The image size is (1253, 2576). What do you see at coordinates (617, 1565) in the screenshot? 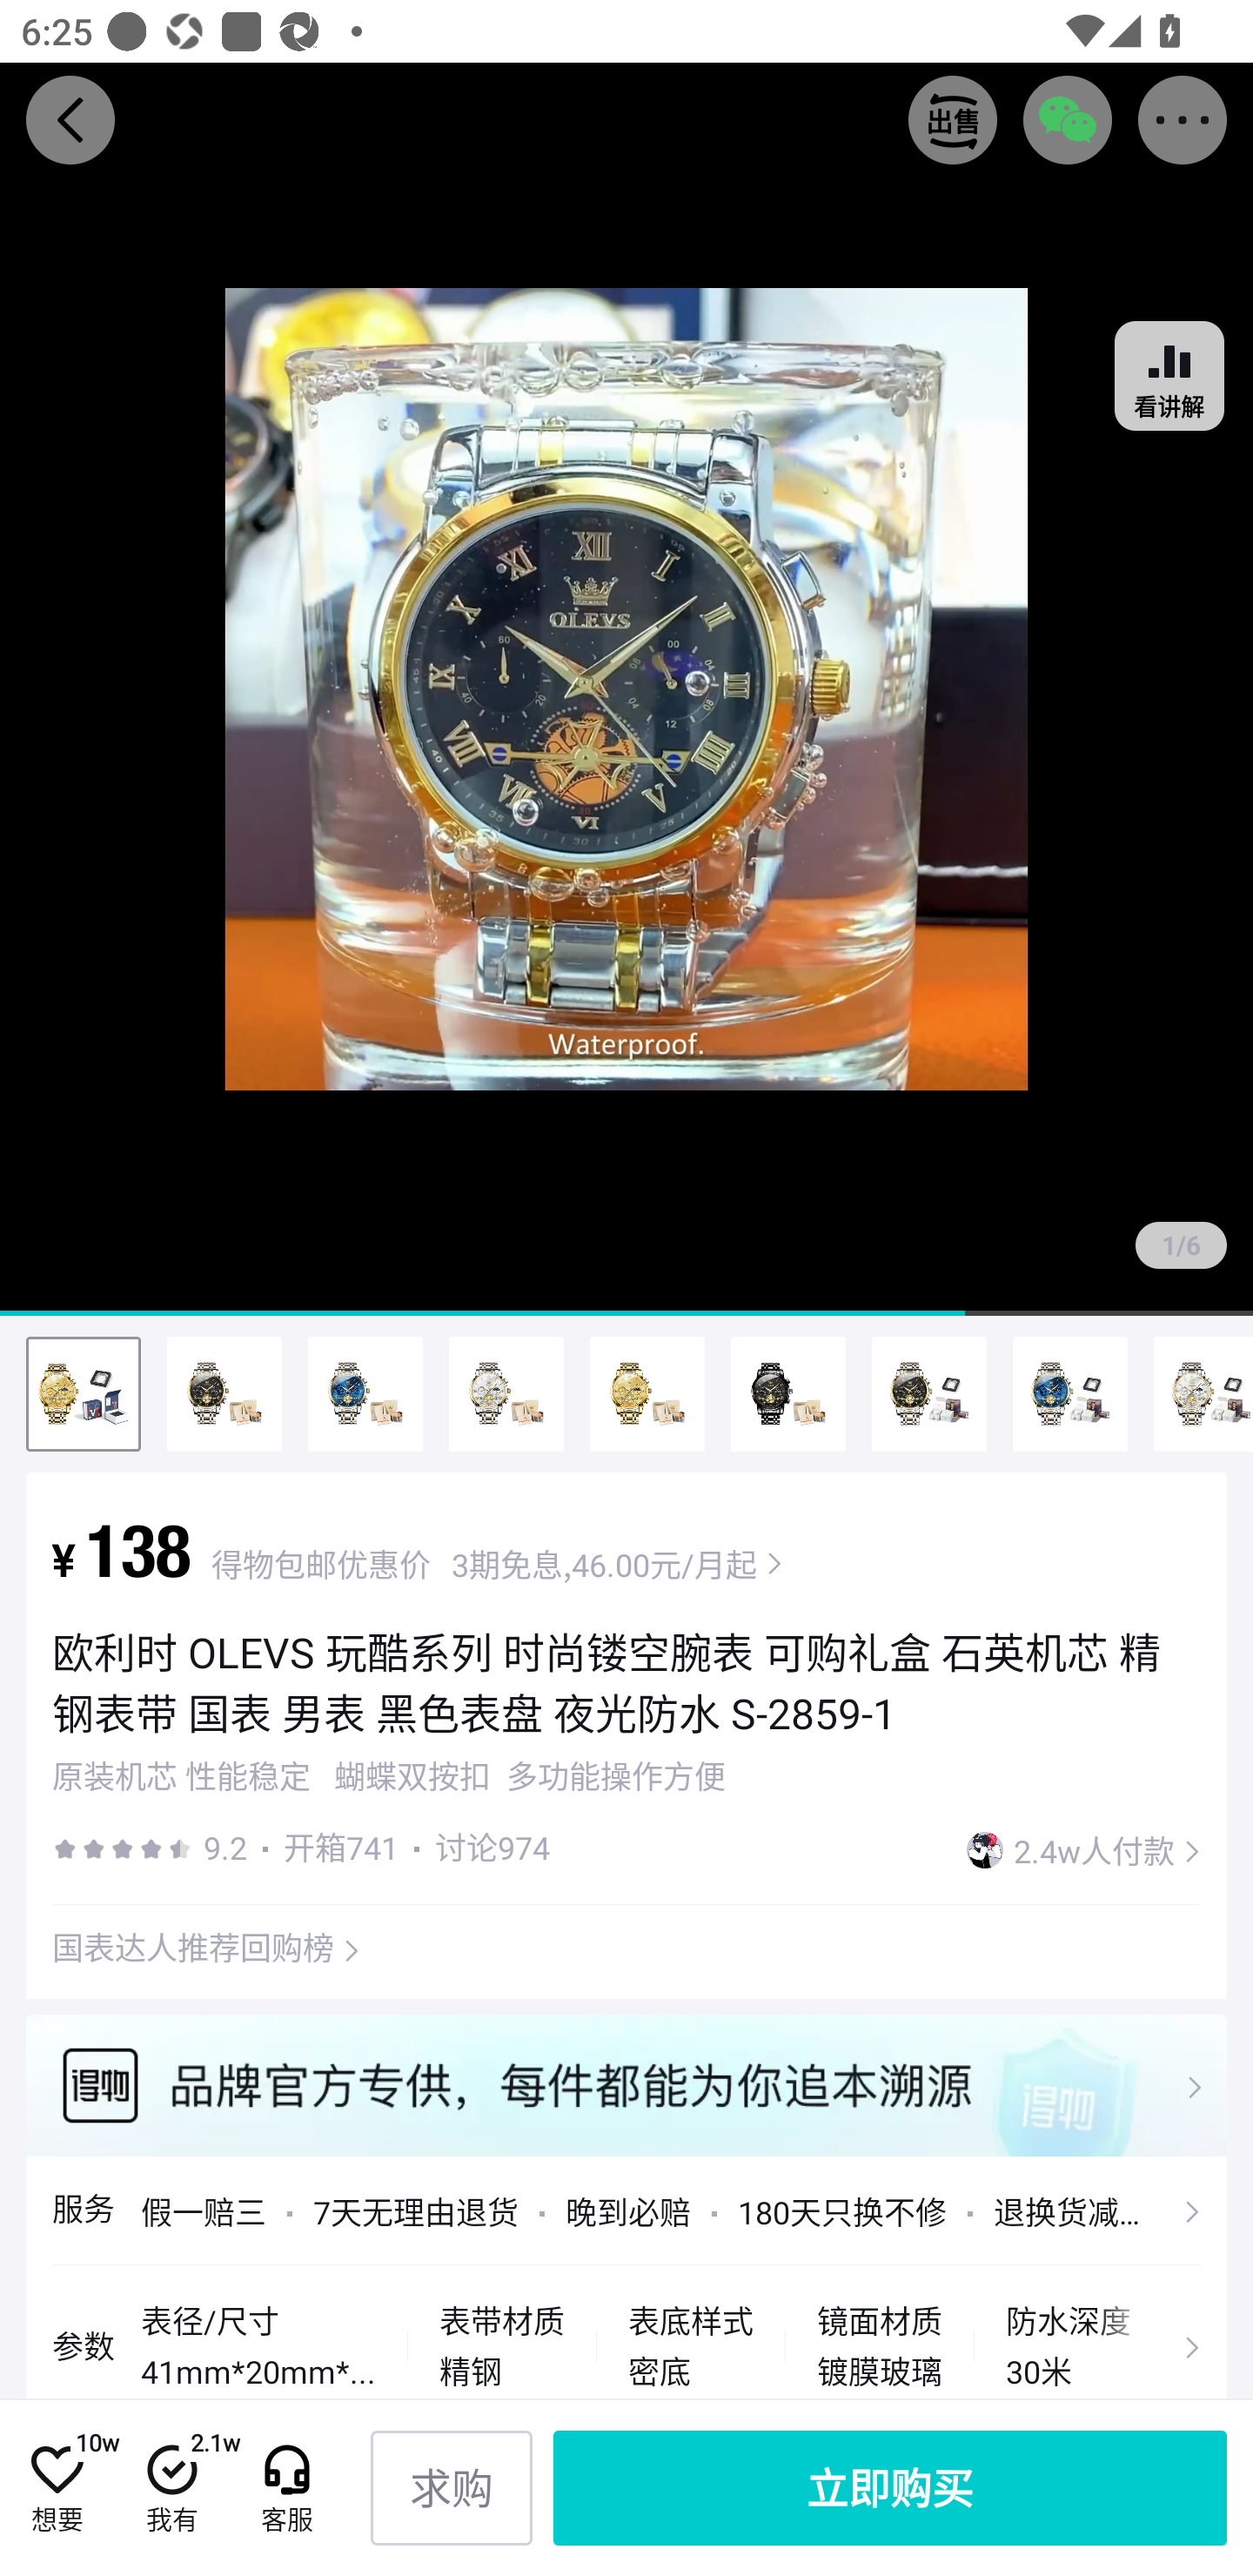
I see `3期免息,46.00元/月起` at bounding box center [617, 1565].